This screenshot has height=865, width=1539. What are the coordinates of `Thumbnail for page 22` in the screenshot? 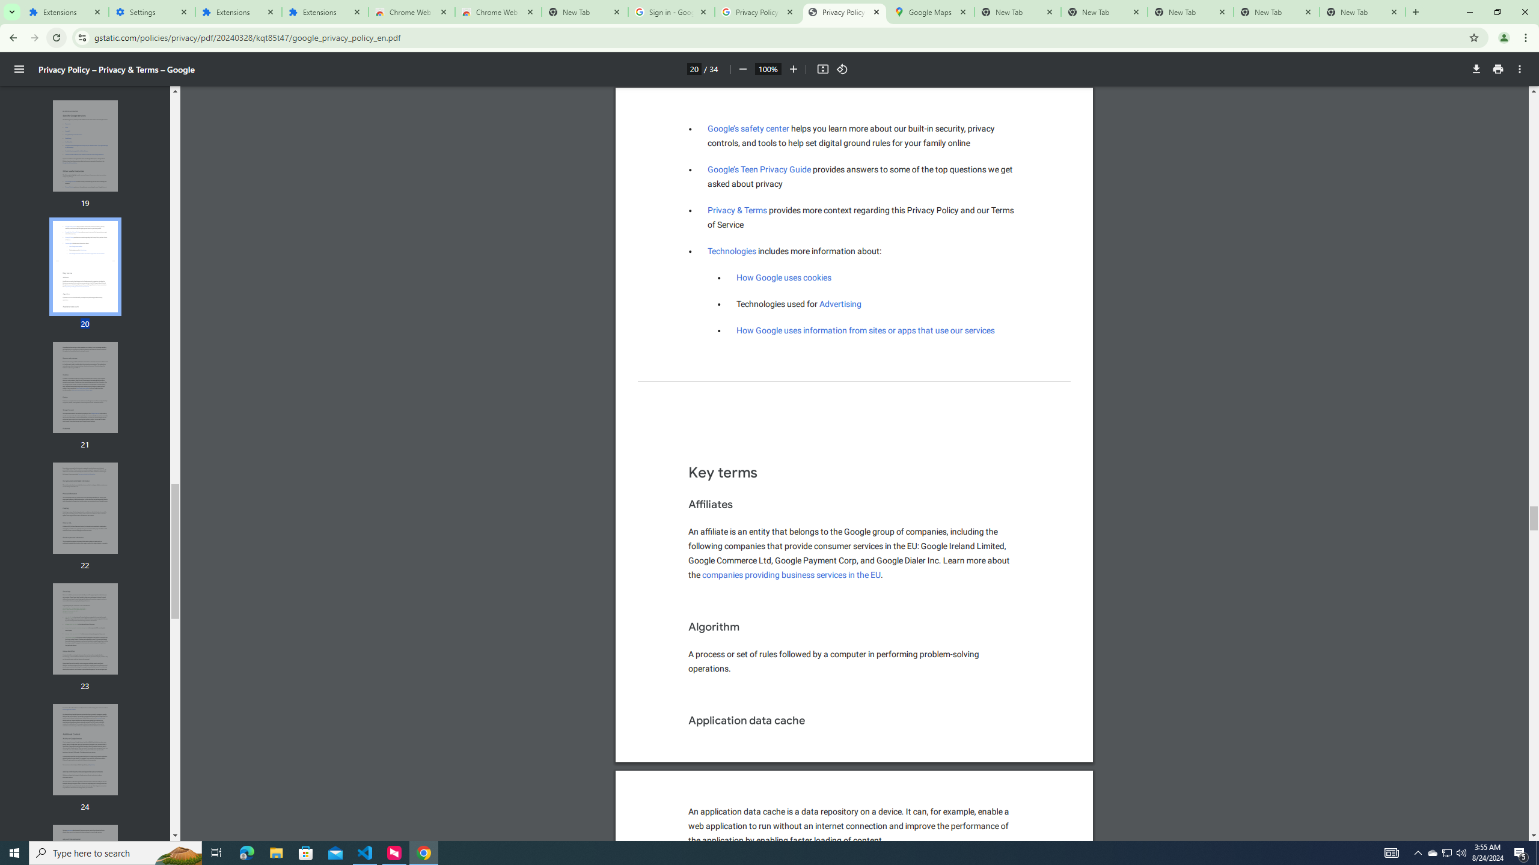 It's located at (85, 508).